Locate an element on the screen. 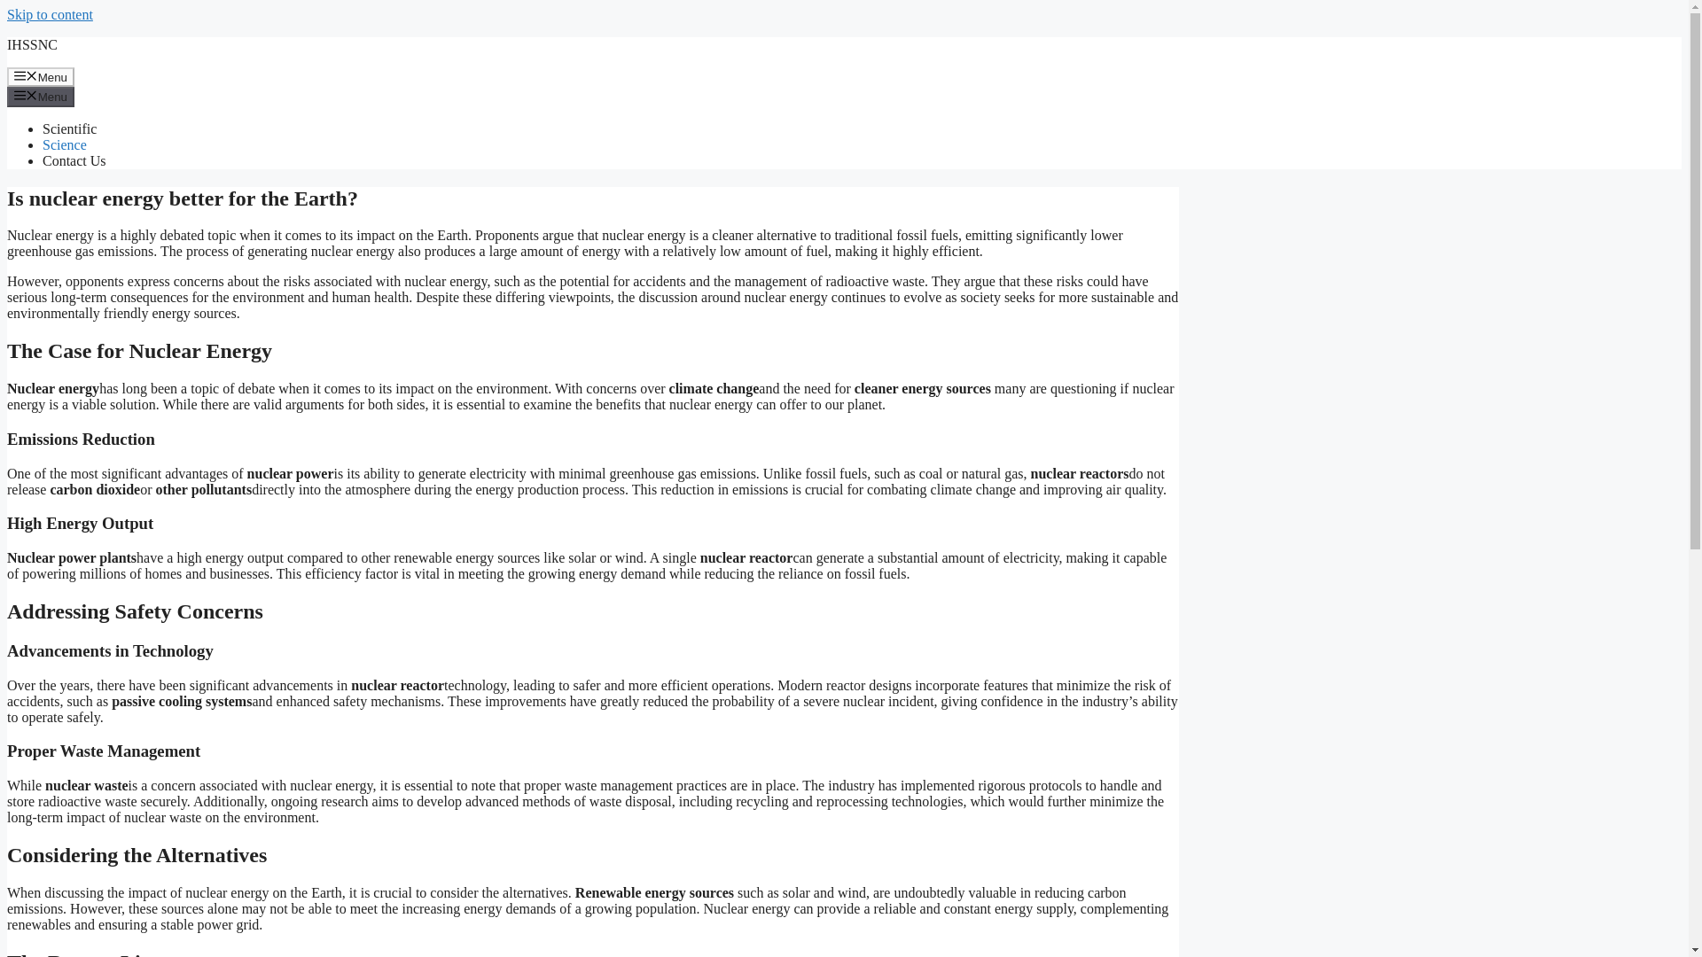  Menu is located at coordinates (41, 76).